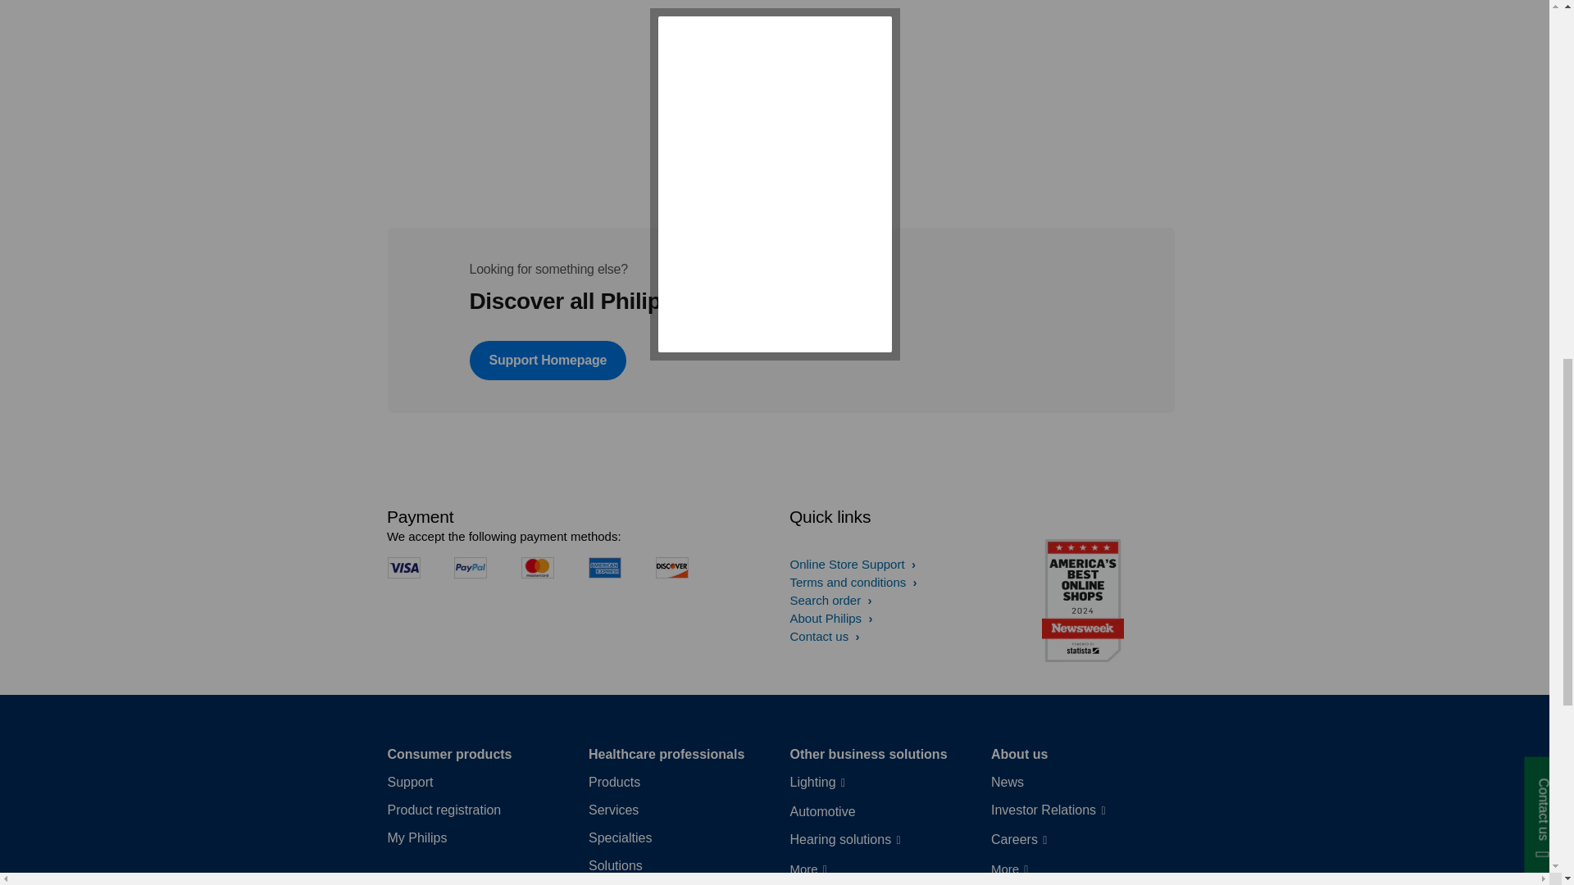 This screenshot has width=1574, height=885. Describe the element at coordinates (416, 837) in the screenshot. I see `My Philips` at that location.